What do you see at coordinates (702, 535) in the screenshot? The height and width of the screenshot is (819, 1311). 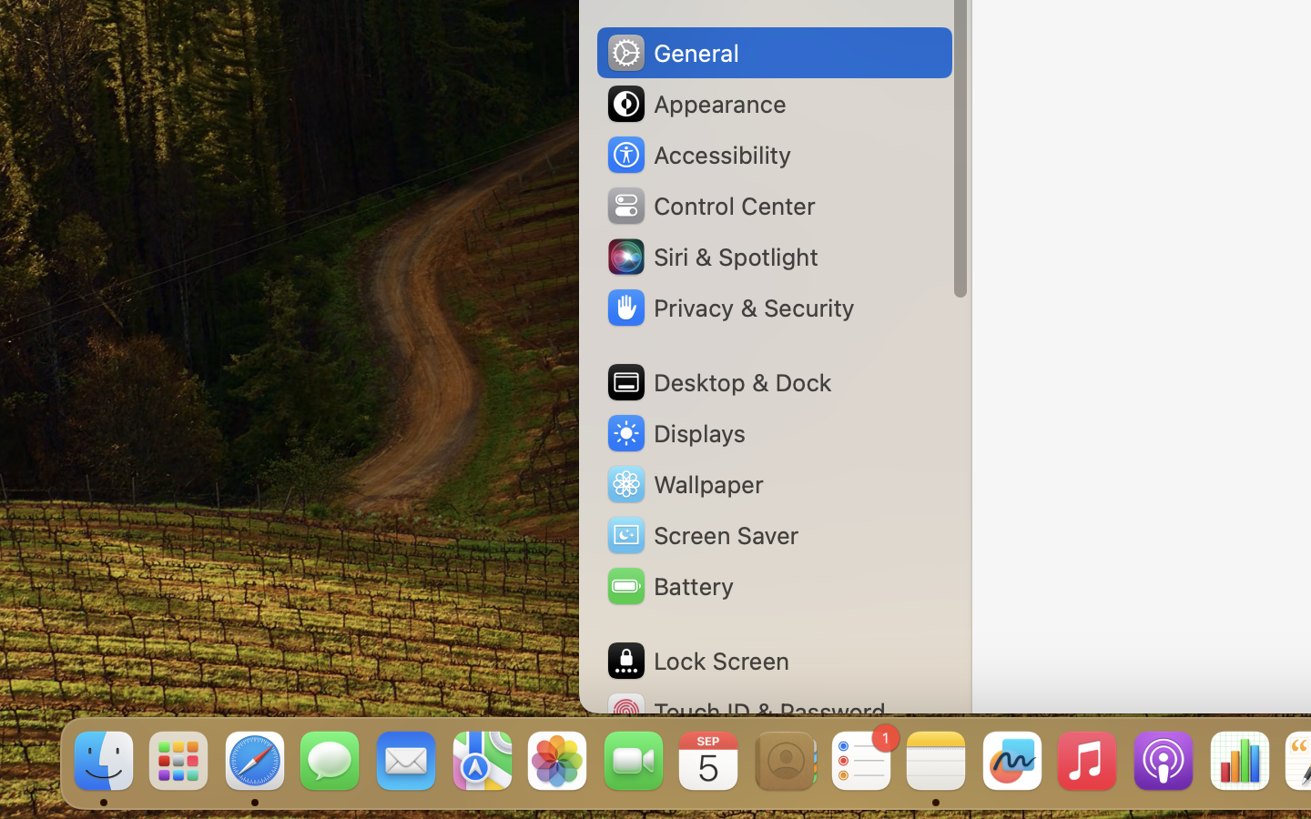 I see `Screen Saver` at bounding box center [702, 535].